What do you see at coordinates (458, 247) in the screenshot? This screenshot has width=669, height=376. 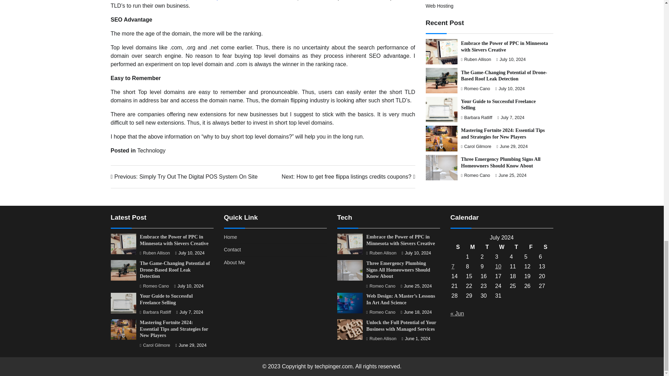 I see `Sunday` at bounding box center [458, 247].